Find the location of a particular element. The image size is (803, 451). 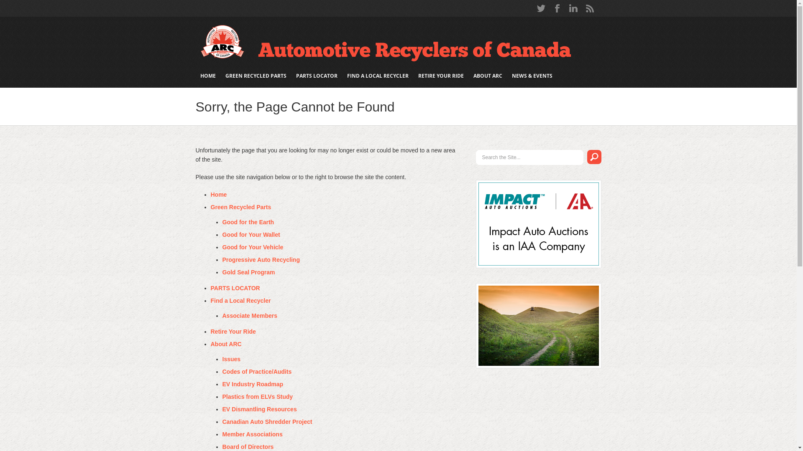

PARTS LOCATOR is located at coordinates (317, 76).